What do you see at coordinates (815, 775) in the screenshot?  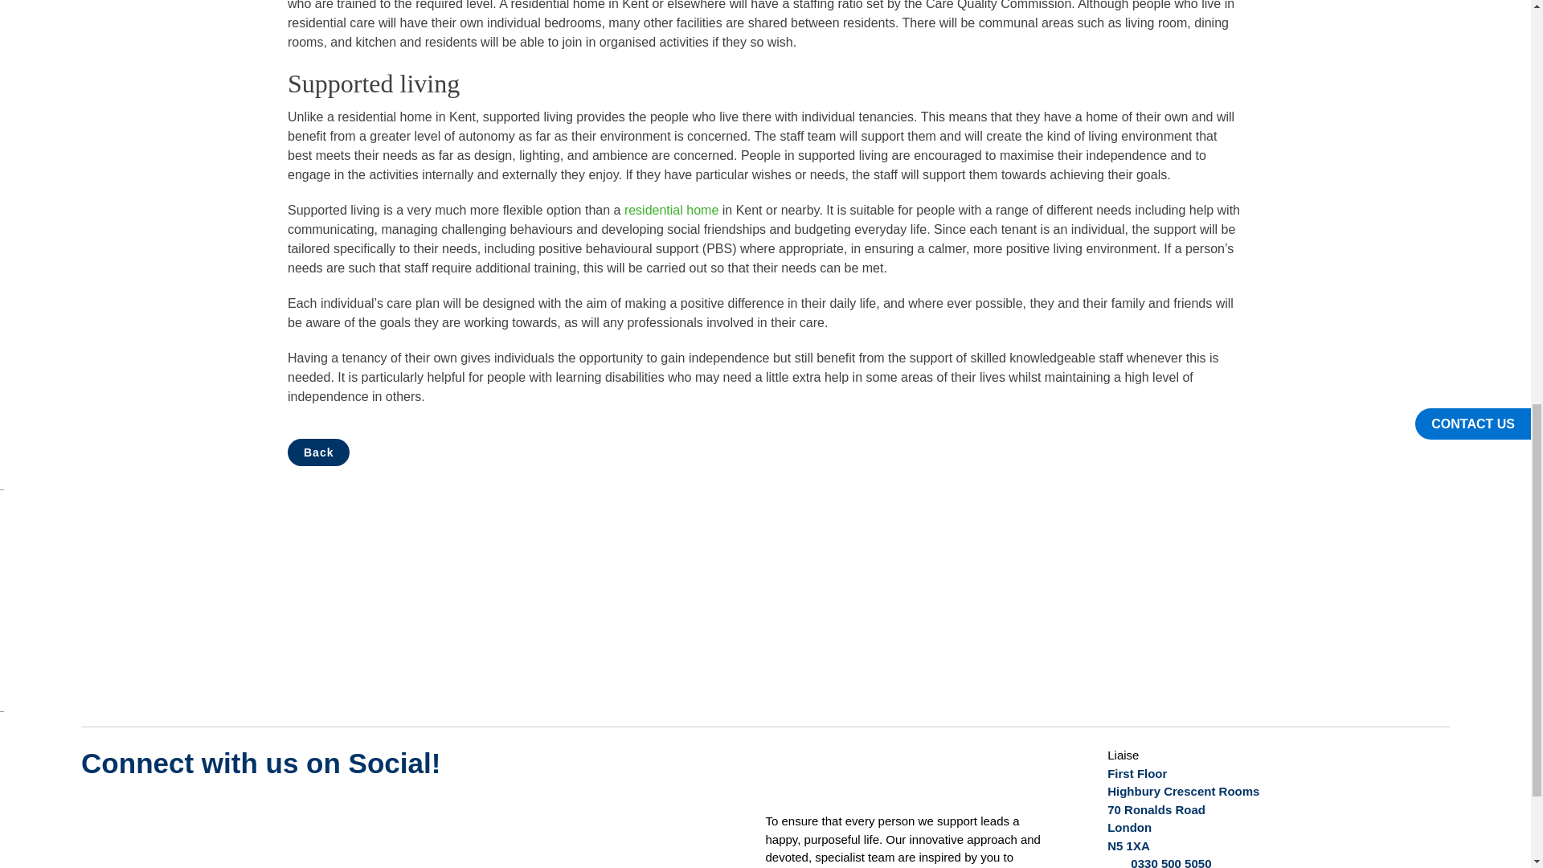 I see `liaise-logo-v2` at bounding box center [815, 775].